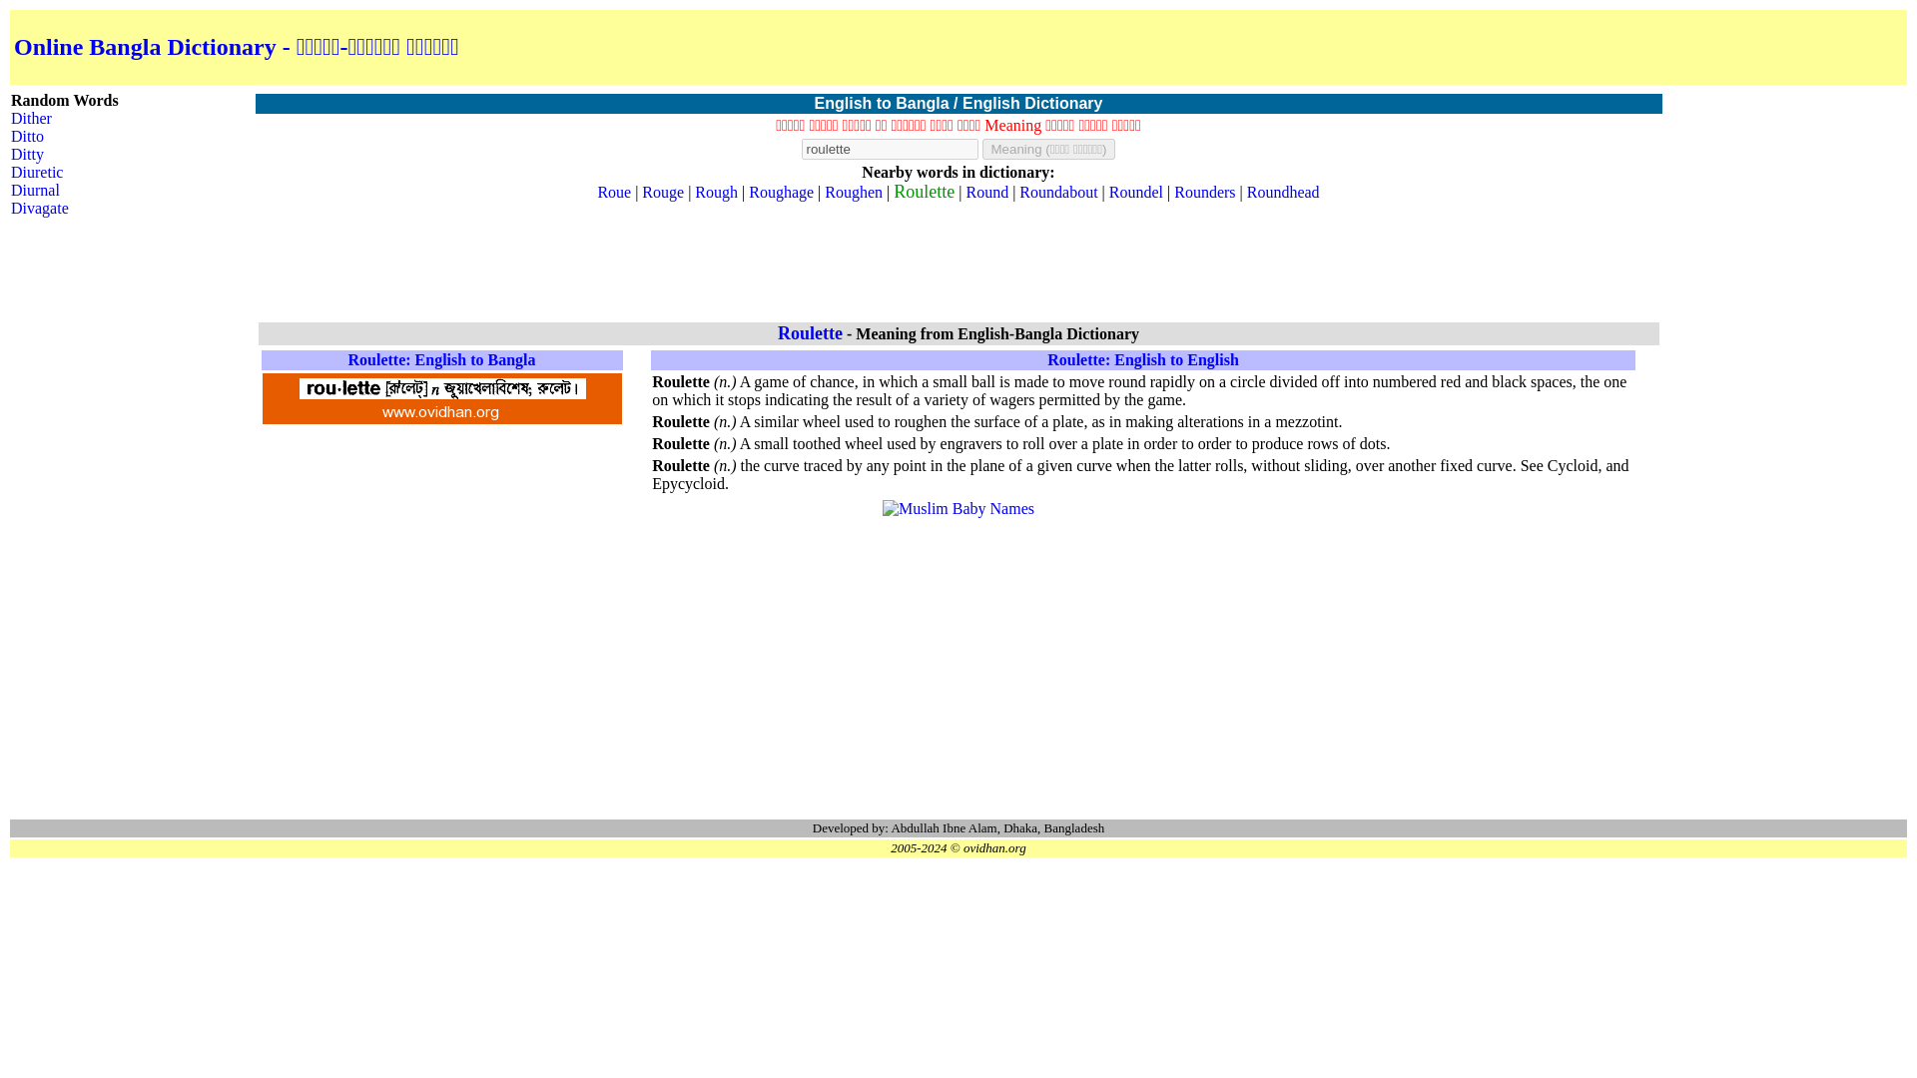 This screenshot has height=1078, width=1917. What do you see at coordinates (37, 172) in the screenshot?
I see `Diuretic` at bounding box center [37, 172].